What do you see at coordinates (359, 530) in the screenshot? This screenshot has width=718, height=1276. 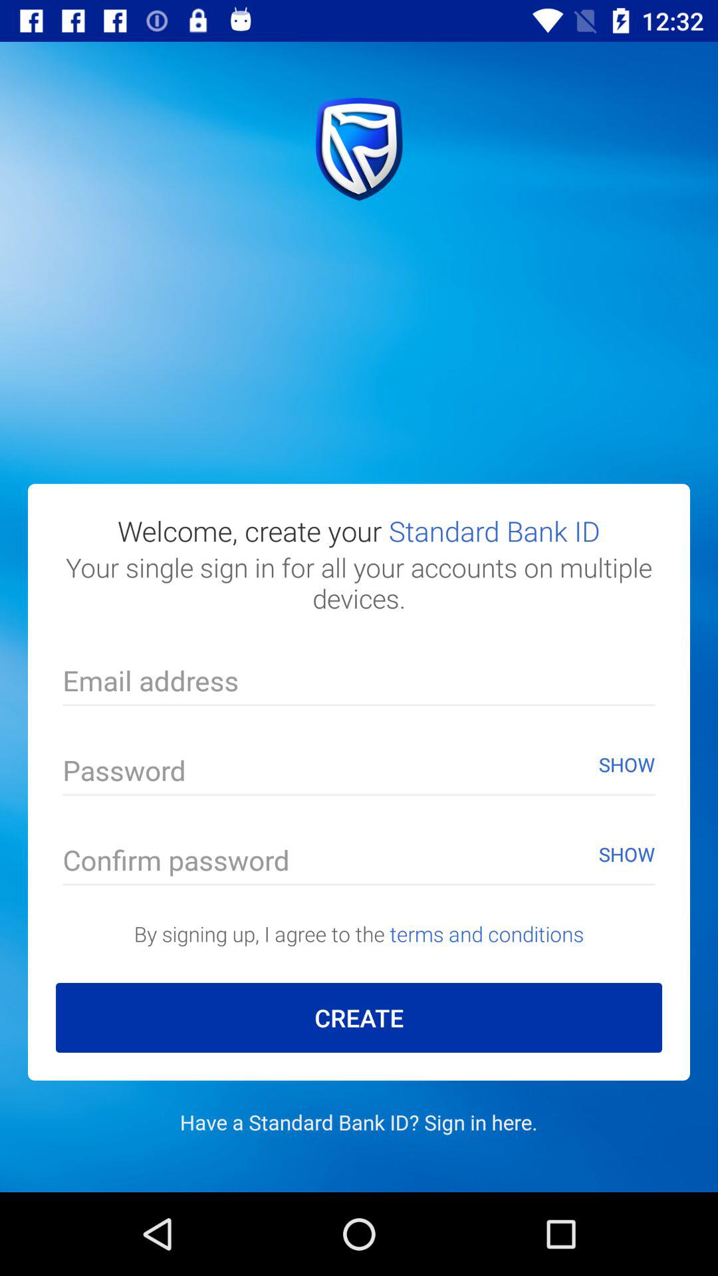 I see `press the welcome create your item` at bounding box center [359, 530].